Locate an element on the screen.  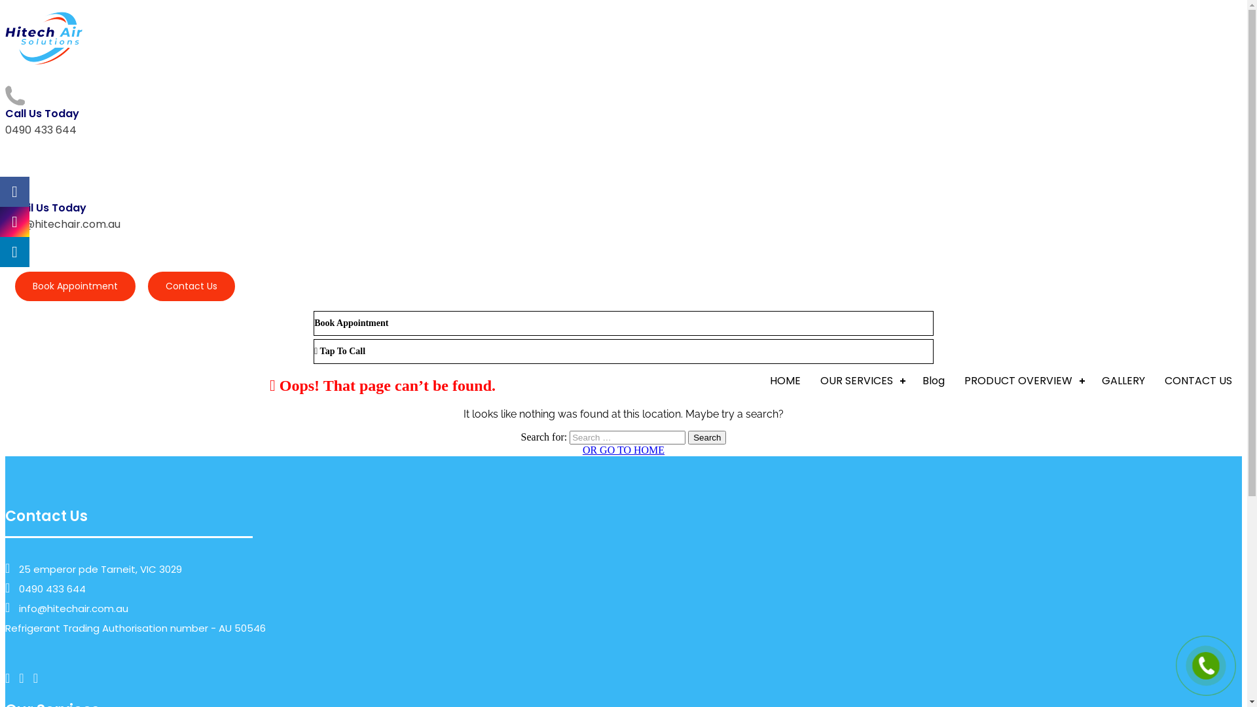
. is located at coordinates (1206, 666).